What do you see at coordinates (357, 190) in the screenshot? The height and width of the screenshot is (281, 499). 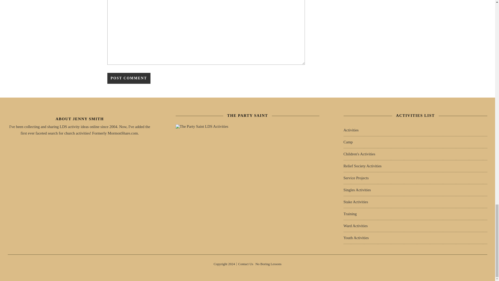 I see `Activities that are effective for singles.` at bounding box center [357, 190].